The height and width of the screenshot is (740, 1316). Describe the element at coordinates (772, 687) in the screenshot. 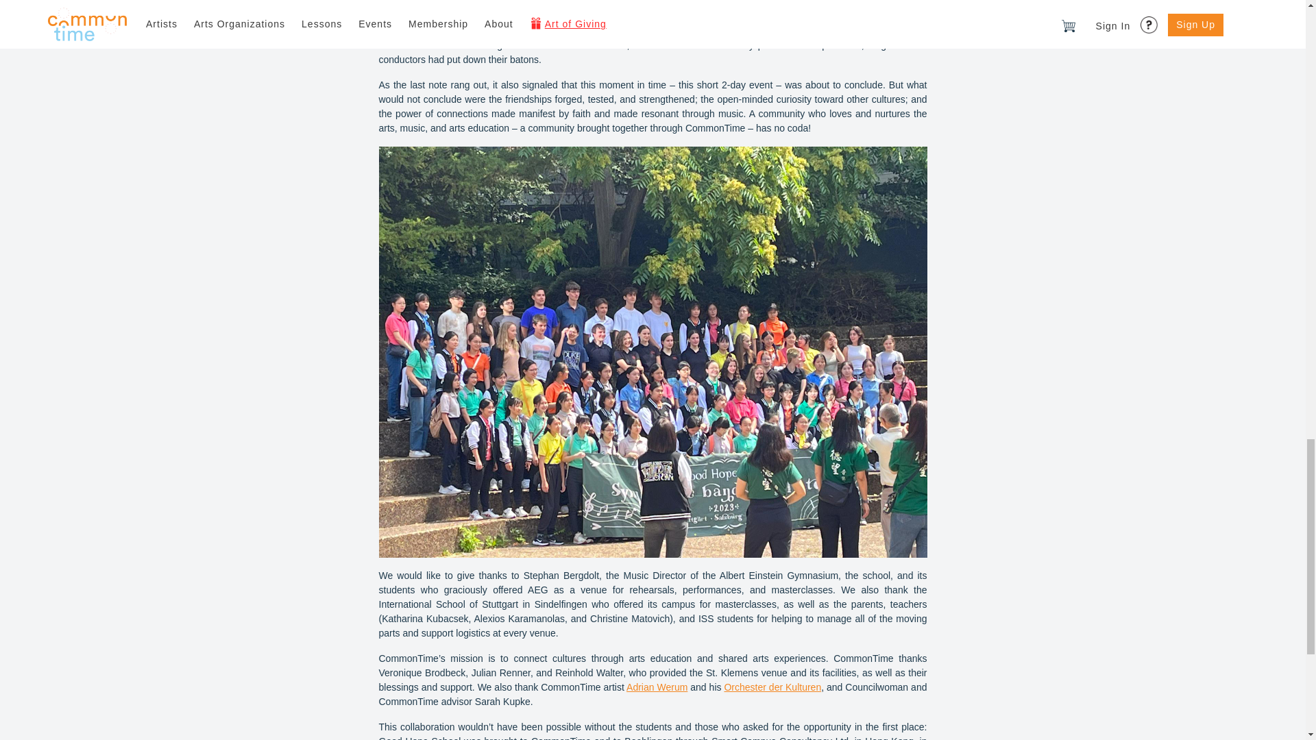

I see `Orchester der Kulturen` at that location.